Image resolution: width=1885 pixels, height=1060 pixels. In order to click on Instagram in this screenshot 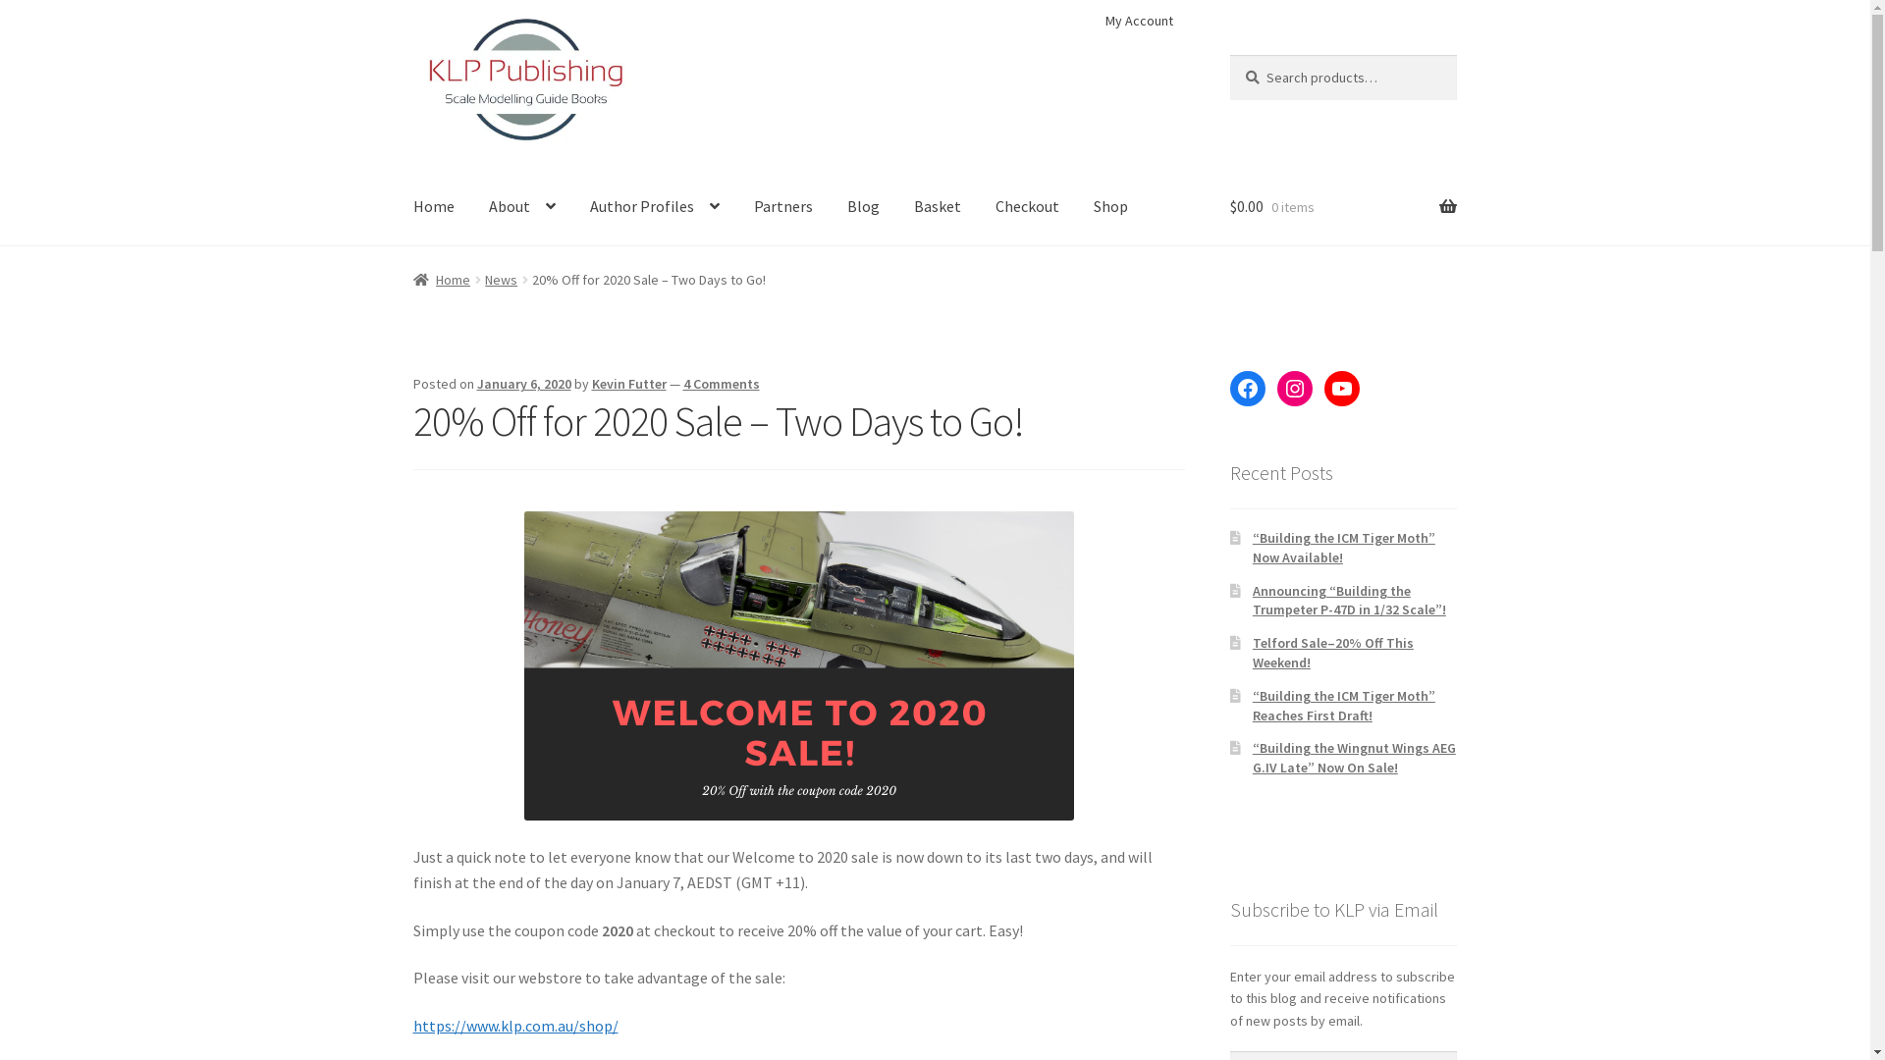, I will do `click(1295, 389)`.